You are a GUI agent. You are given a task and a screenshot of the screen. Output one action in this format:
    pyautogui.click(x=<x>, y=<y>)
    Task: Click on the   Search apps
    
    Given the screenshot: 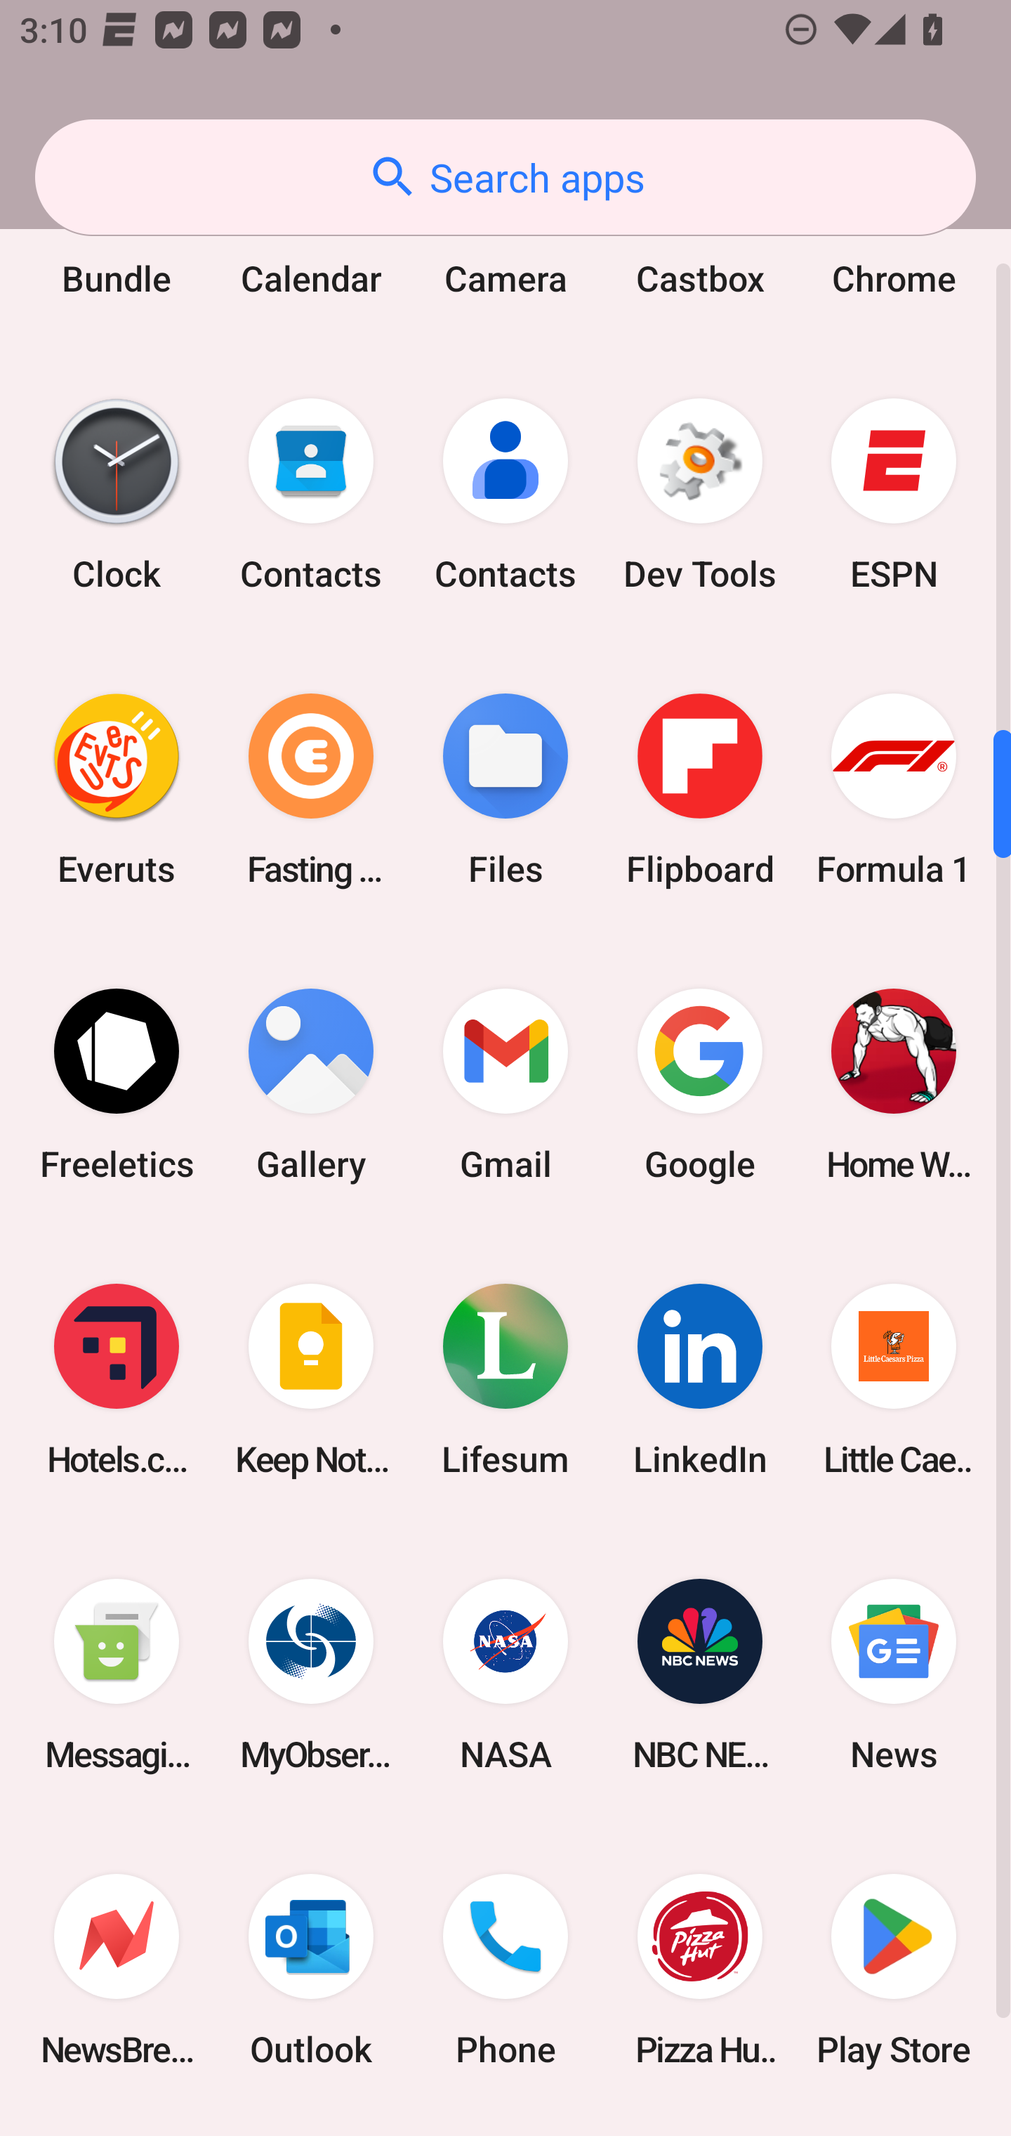 What is the action you would take?
    pyautogui.click(x=505, y=177)
    